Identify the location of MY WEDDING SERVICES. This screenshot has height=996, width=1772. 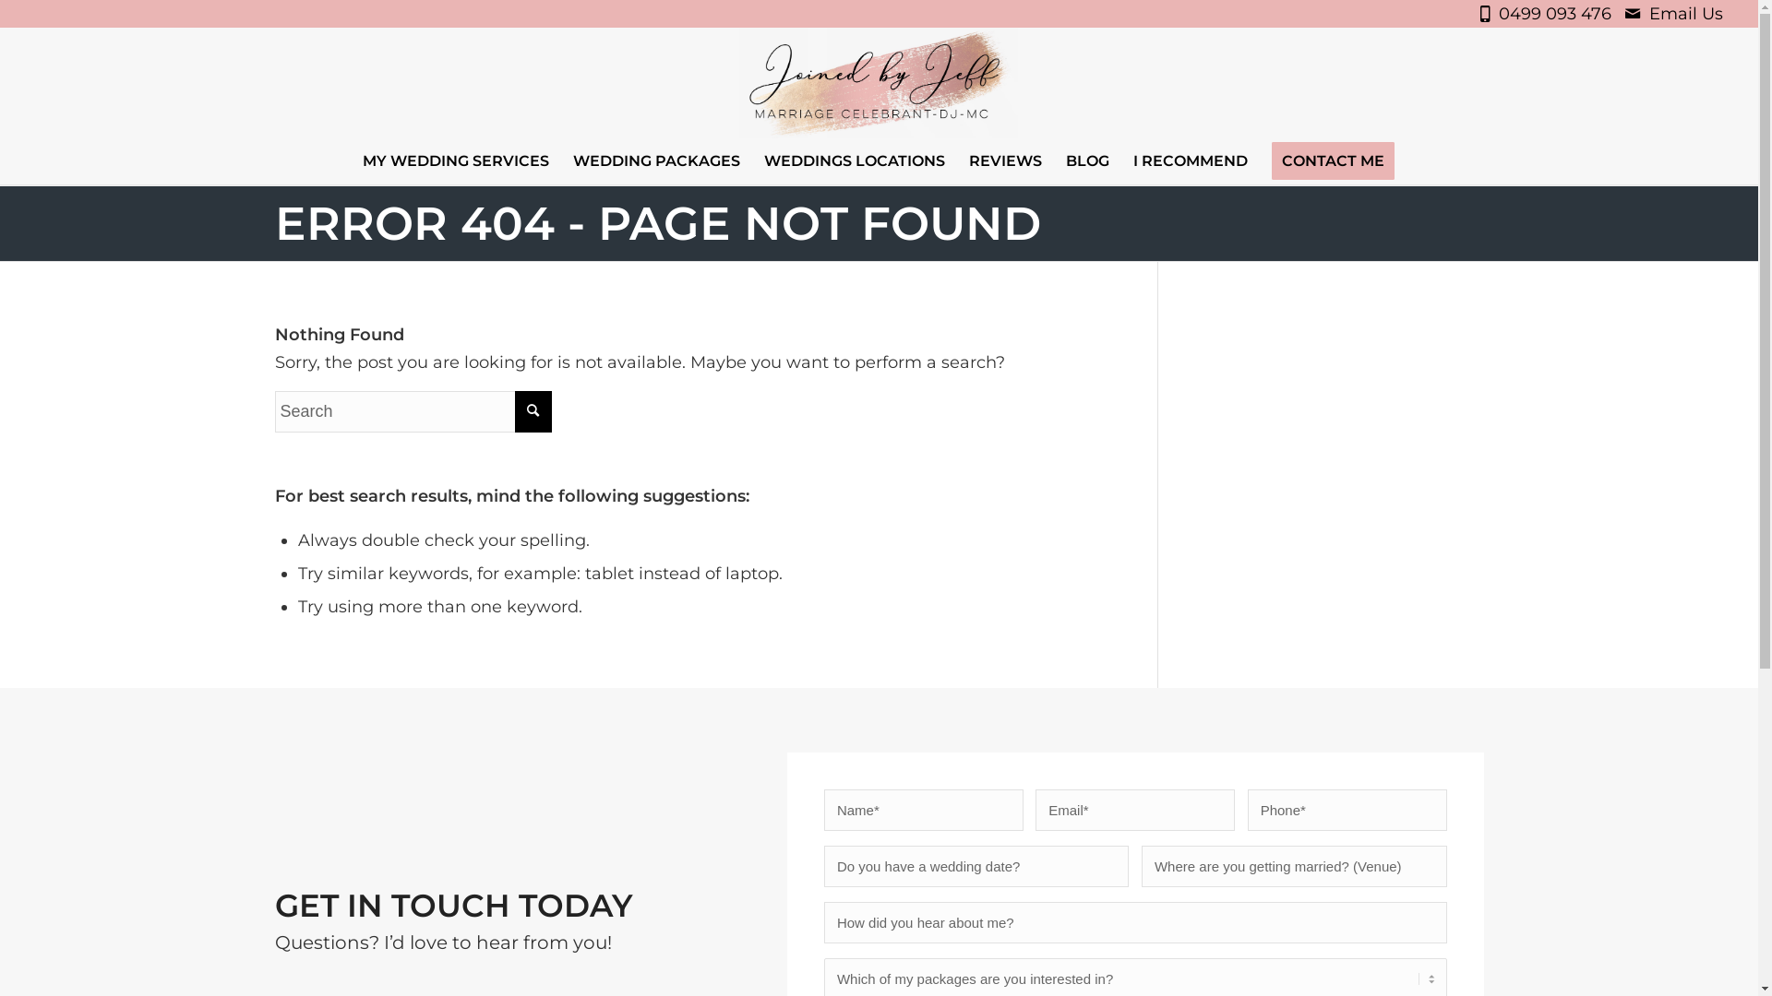
(456, 161).